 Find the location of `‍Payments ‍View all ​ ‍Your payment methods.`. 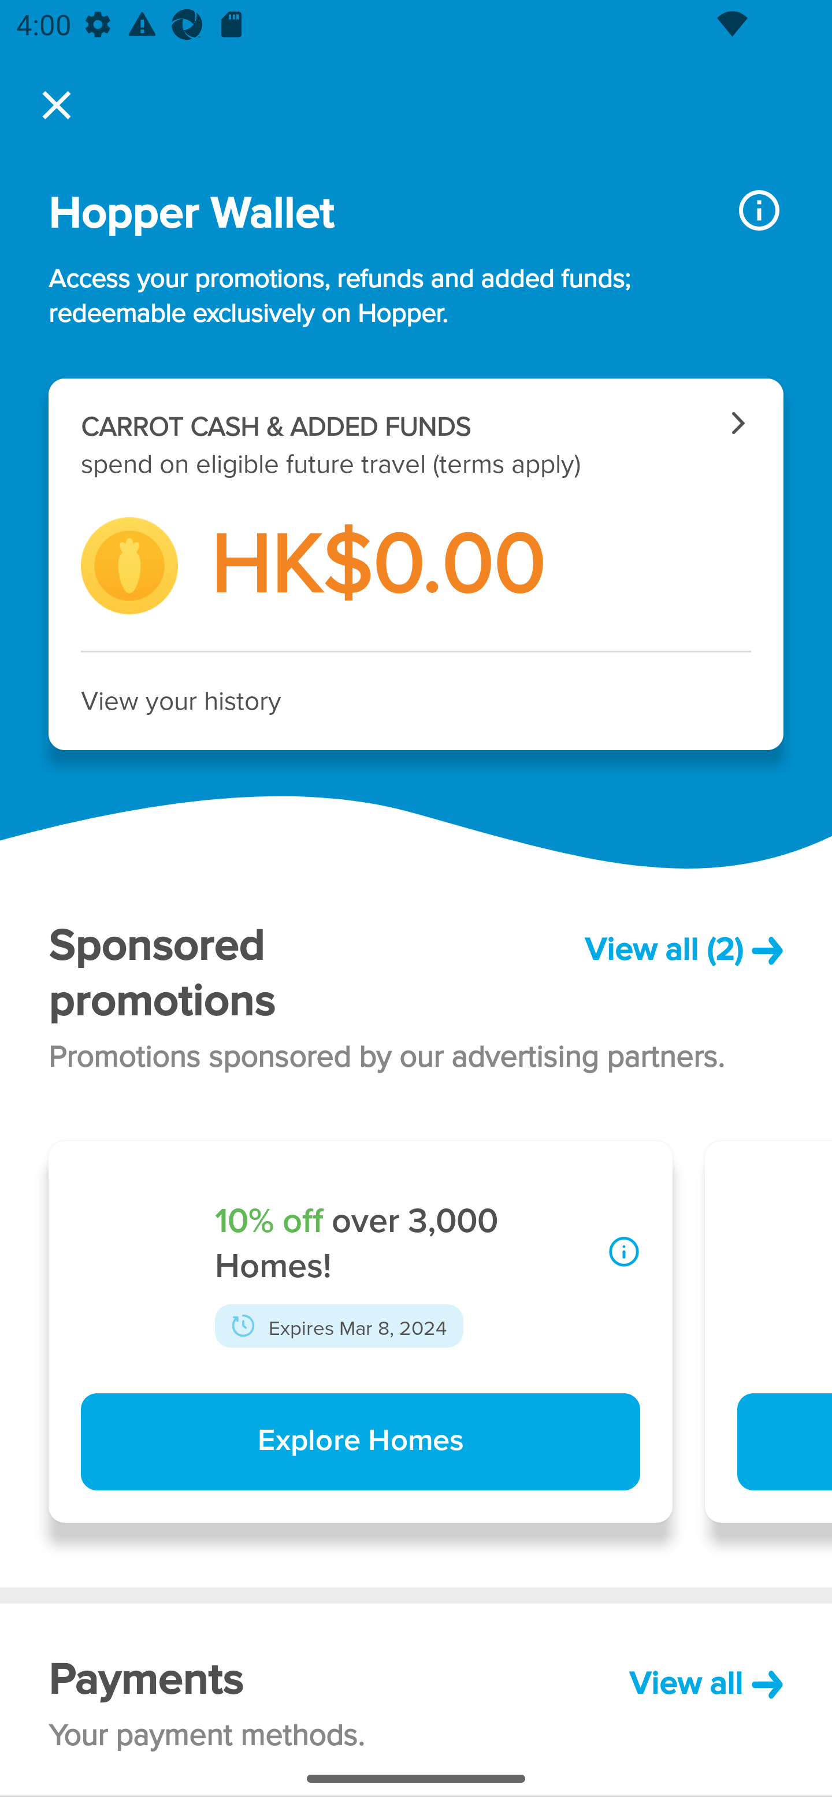

‍Payments ‍View all ​ ‍Your payment methods. is located at coordinates (416, 1699).